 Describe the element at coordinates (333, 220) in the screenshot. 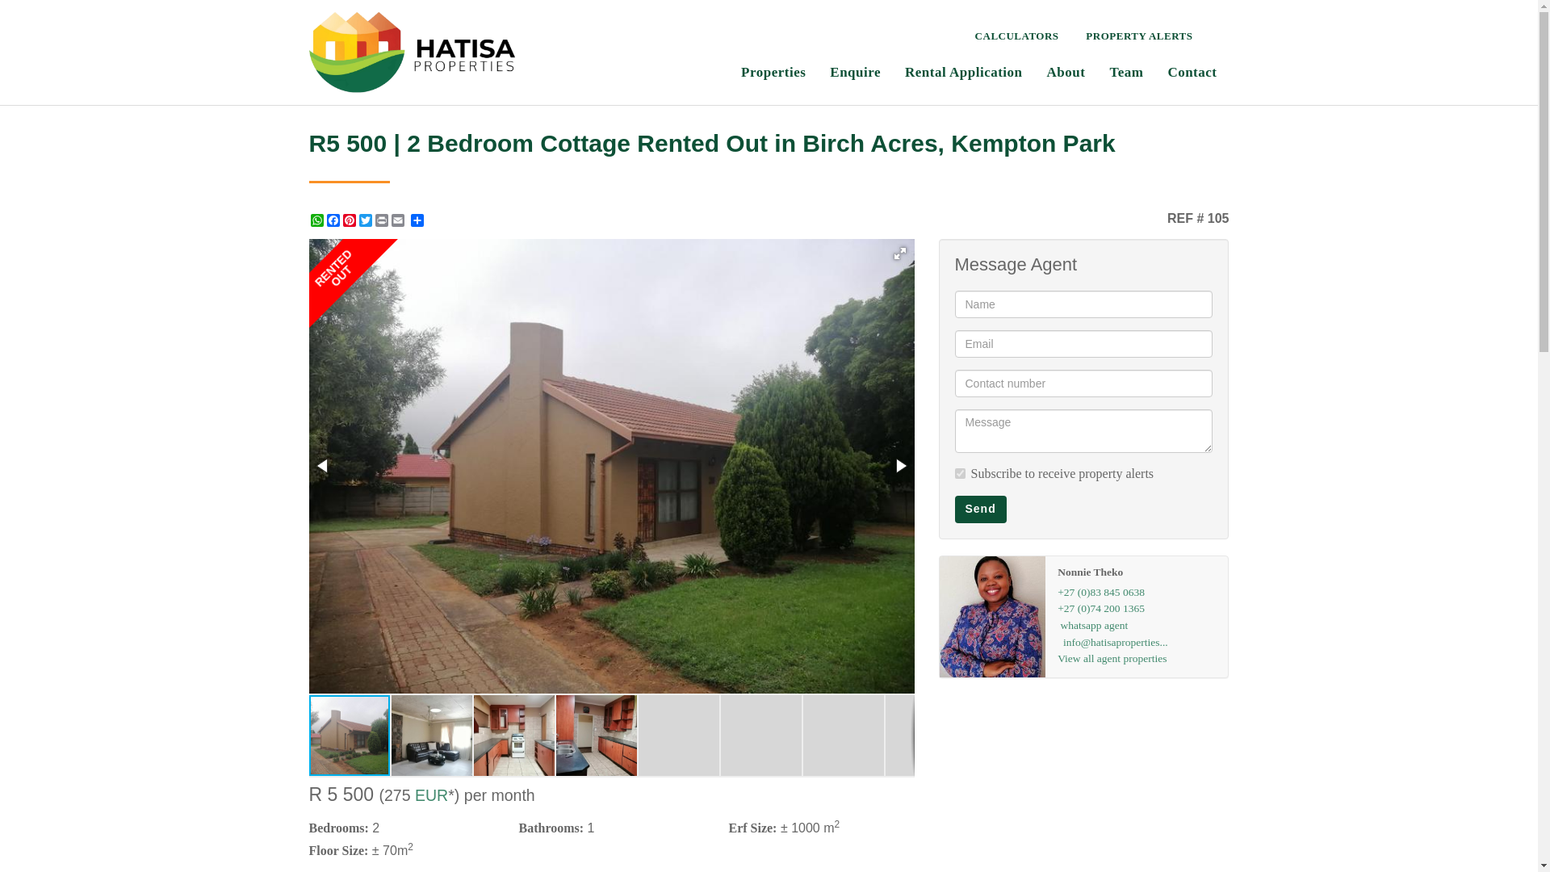

I see `Facebook` at that location.